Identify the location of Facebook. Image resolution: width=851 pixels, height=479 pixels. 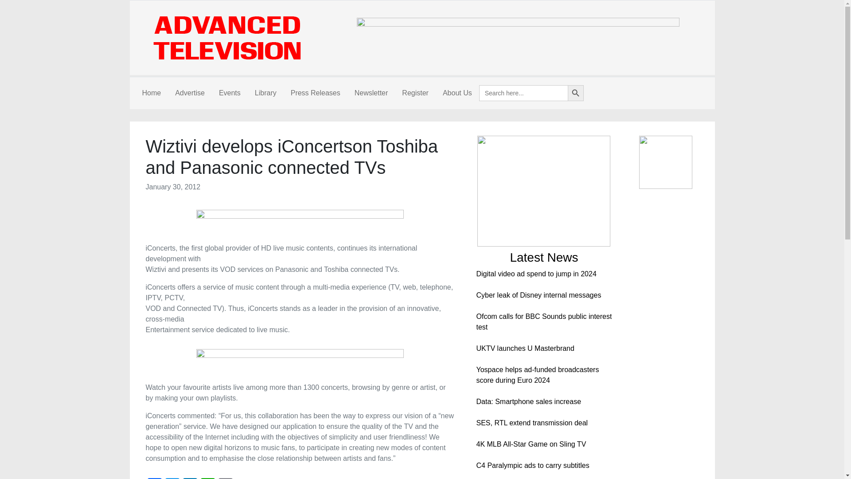
(154, 478).